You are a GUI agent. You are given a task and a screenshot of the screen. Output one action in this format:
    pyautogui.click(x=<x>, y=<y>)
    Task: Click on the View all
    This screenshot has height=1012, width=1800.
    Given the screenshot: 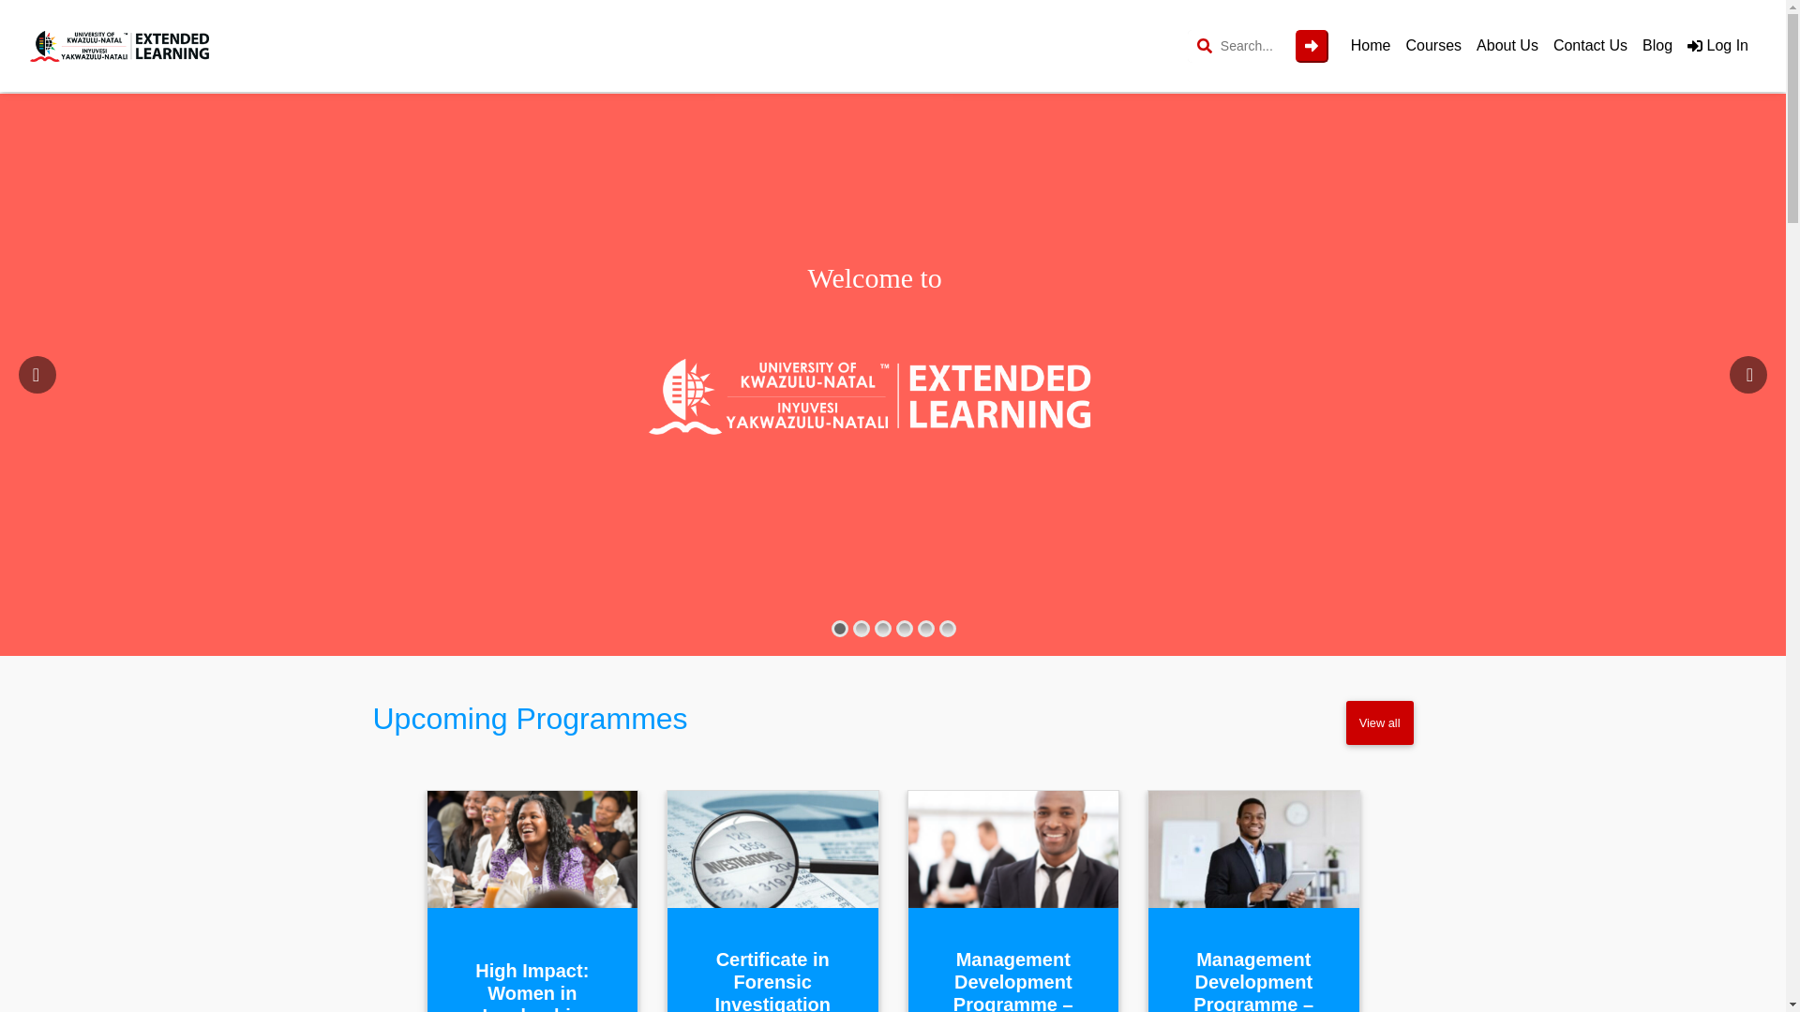 What is the action you would take?
    pyautogui.click(x=1380, y=722)
    